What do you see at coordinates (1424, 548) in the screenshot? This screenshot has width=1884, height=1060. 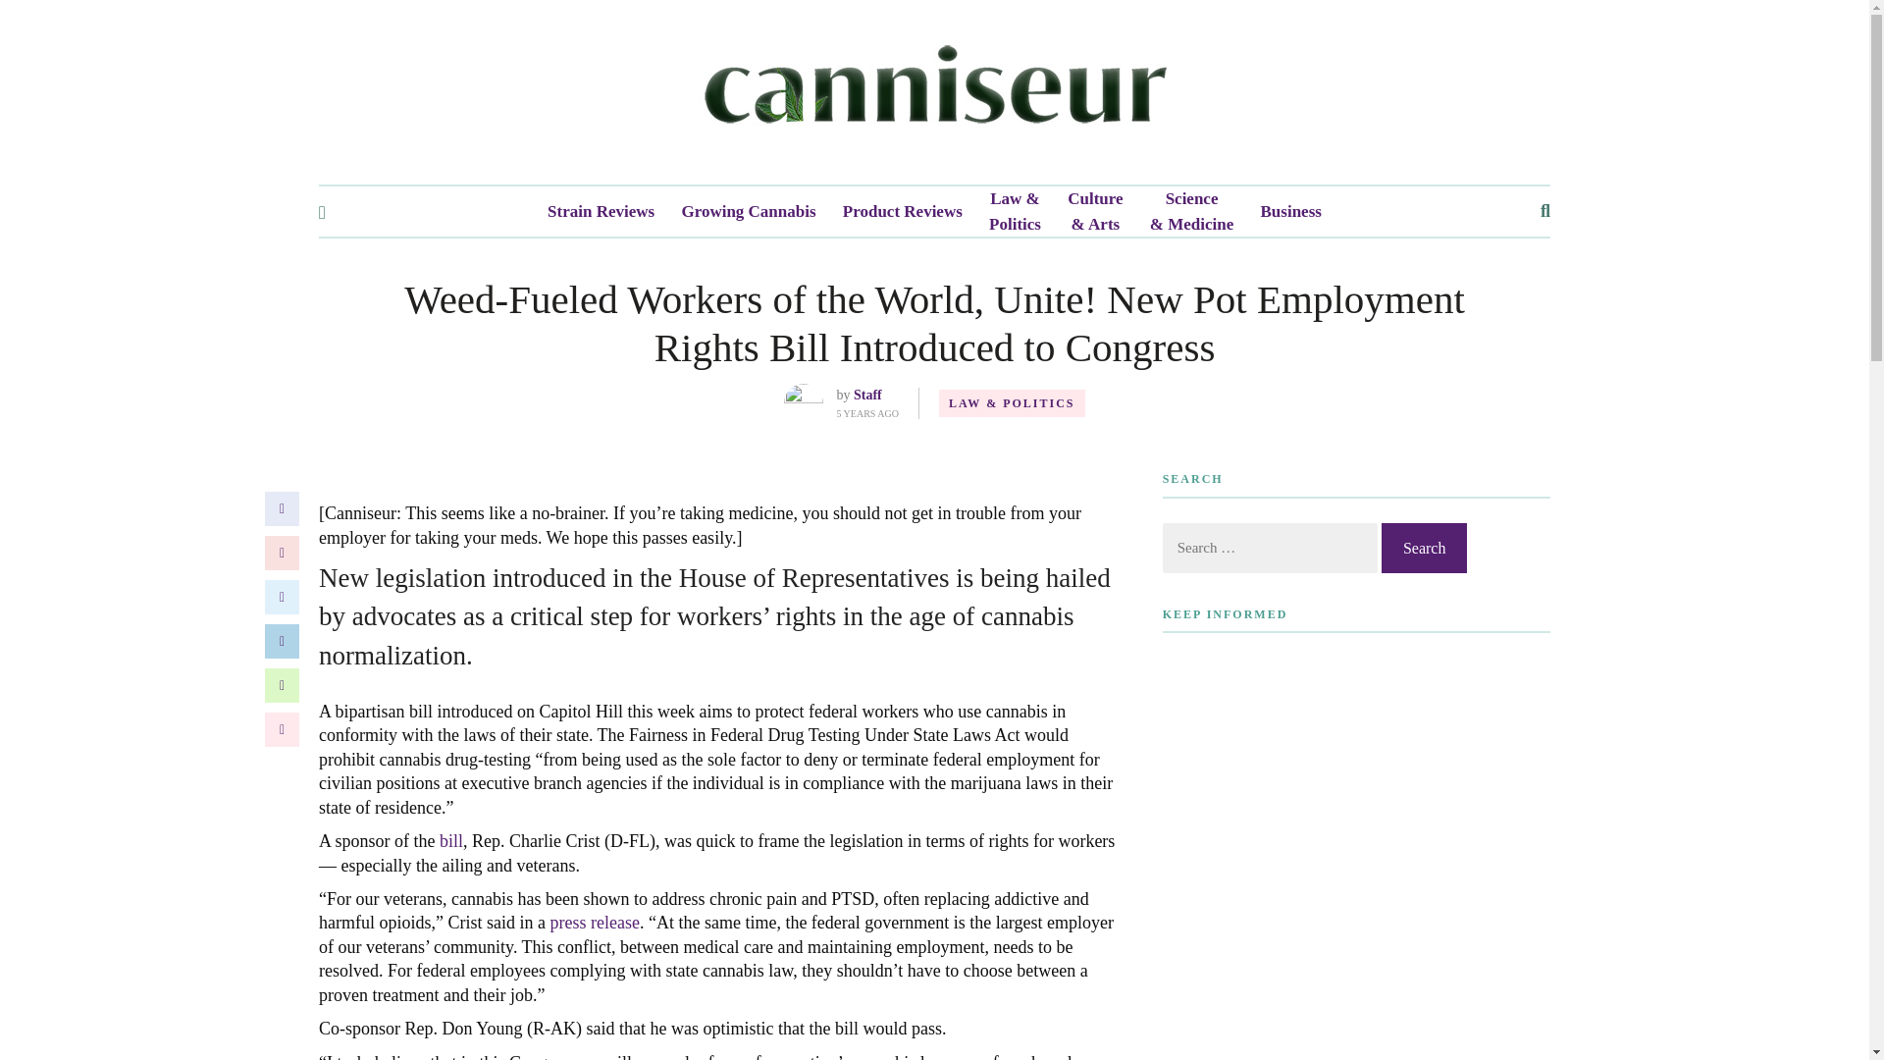 I see `Search` at bounding box center [1424, 548].